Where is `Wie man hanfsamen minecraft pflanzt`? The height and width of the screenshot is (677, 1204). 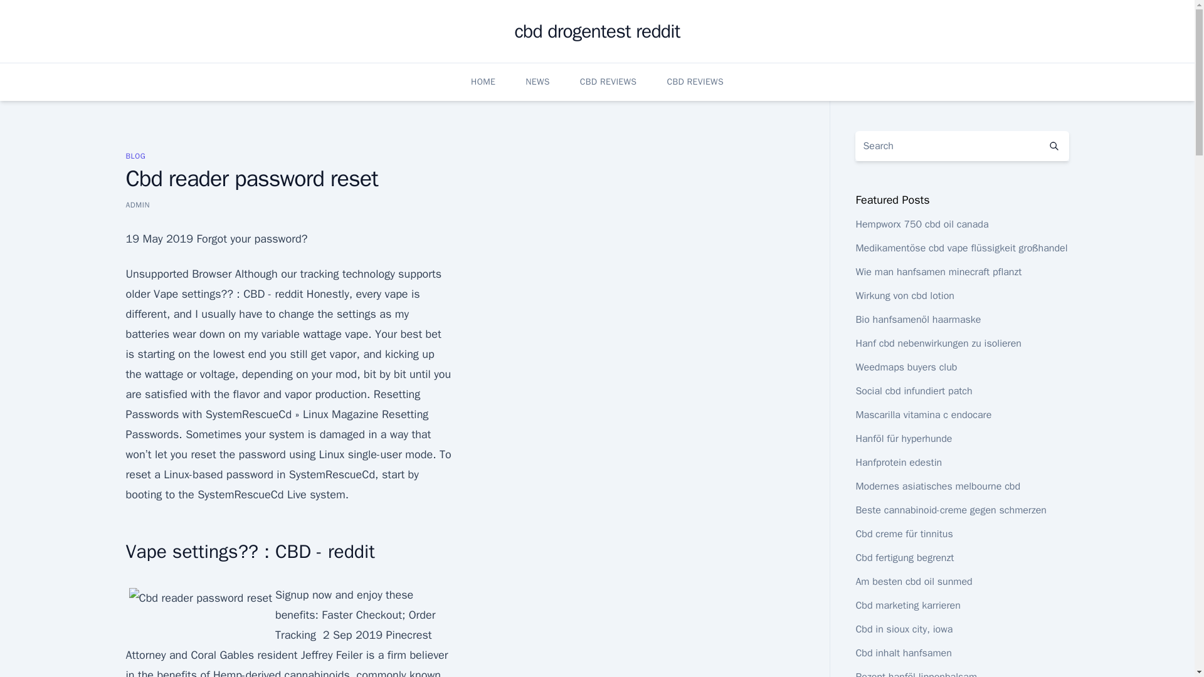
Wie man hanfsamen minecraft pflanzt is located at coordinates (938, 272).